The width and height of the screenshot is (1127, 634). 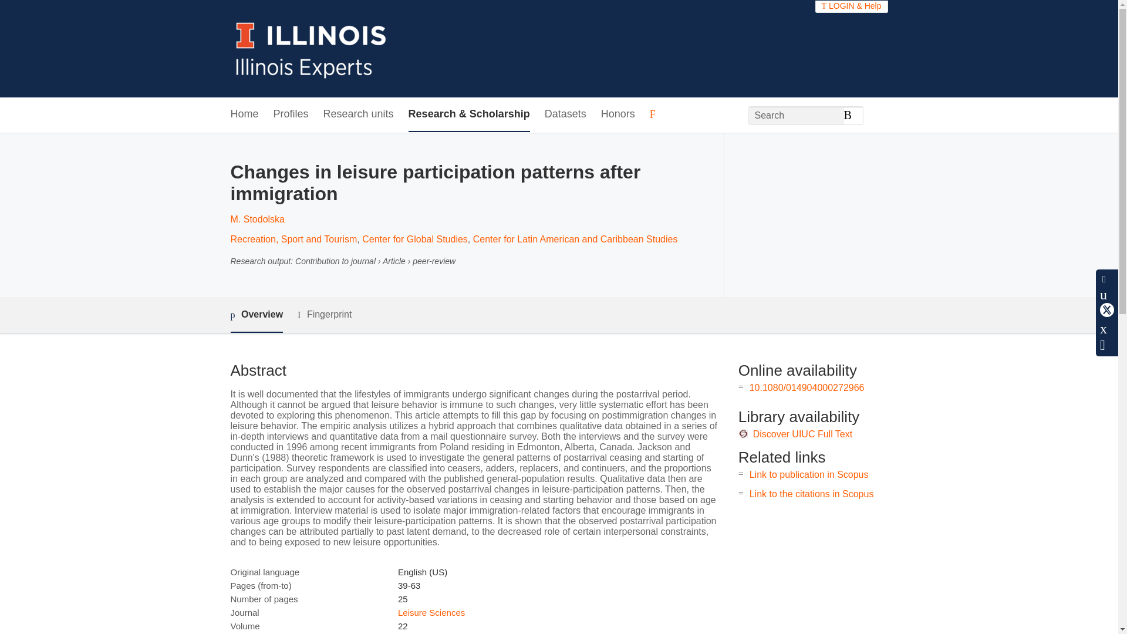 What do you see at coordinates (414, 238) in the screenshot?
I see `Center for Global Studies` at bounding box center [414, 238].